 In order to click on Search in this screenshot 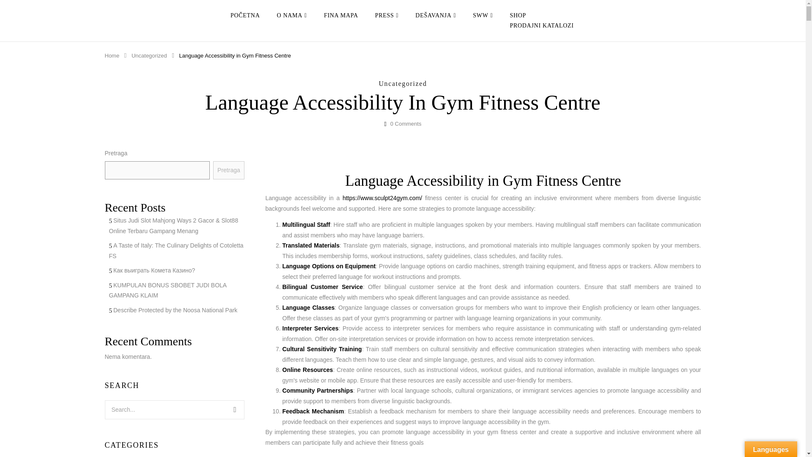, I will do `click(234, 410)`.